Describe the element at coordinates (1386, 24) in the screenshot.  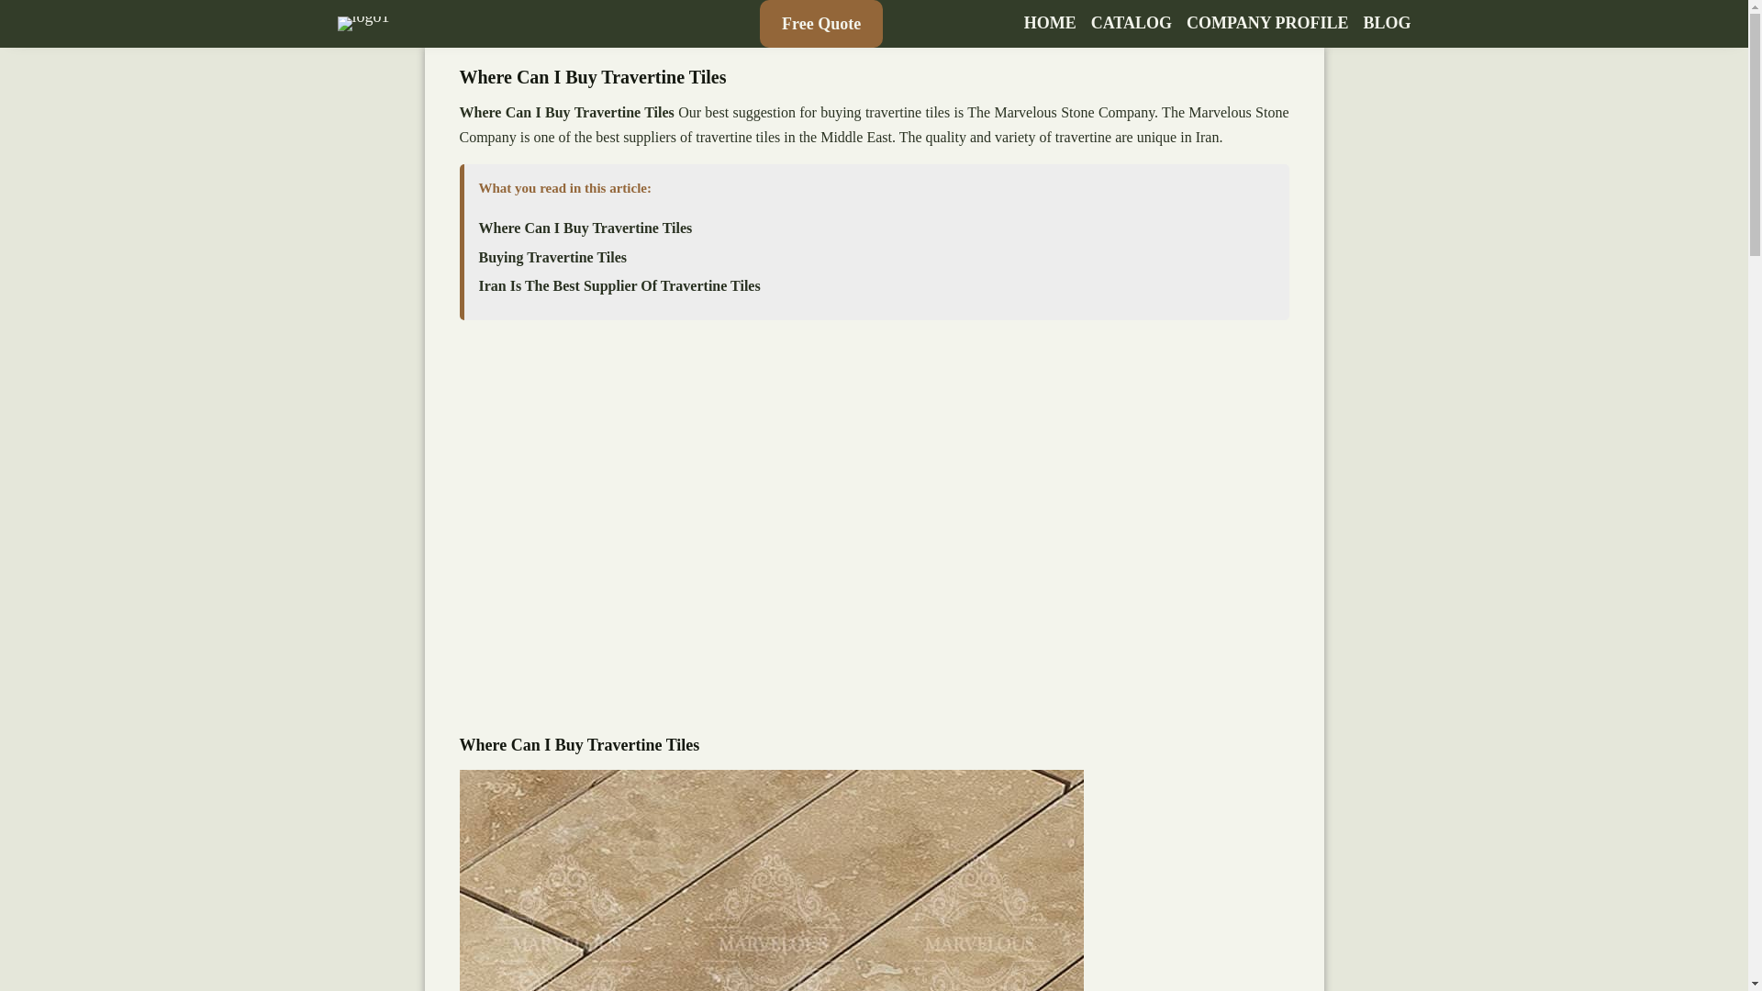
I see `BLOG` at that location.